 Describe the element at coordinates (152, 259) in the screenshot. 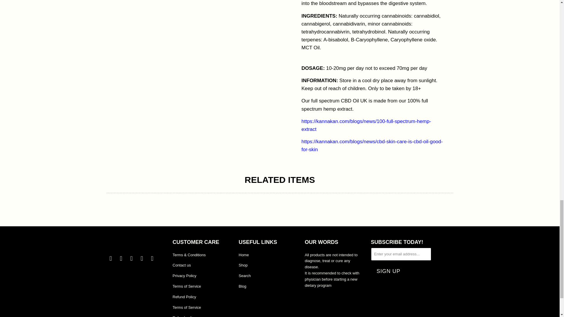

I see `Email kannakan` at that location.